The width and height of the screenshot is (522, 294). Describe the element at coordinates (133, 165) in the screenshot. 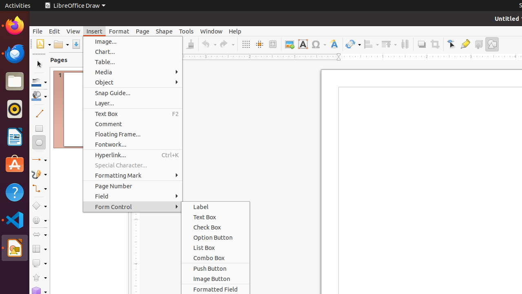

I see `Special Character...` at that location.